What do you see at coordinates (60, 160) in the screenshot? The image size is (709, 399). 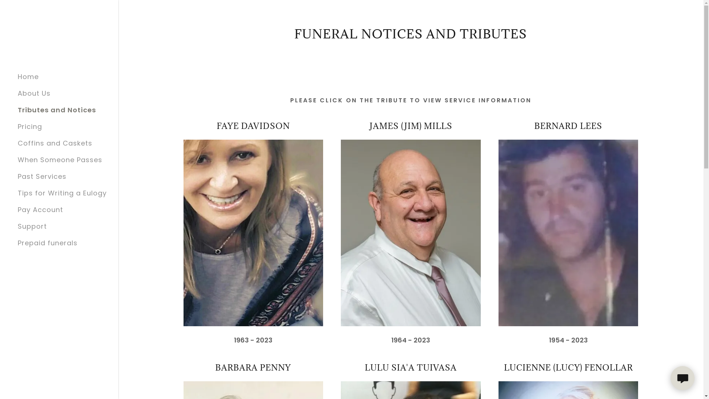 I see `When Someone Passes` at bounding box center [60, 160].